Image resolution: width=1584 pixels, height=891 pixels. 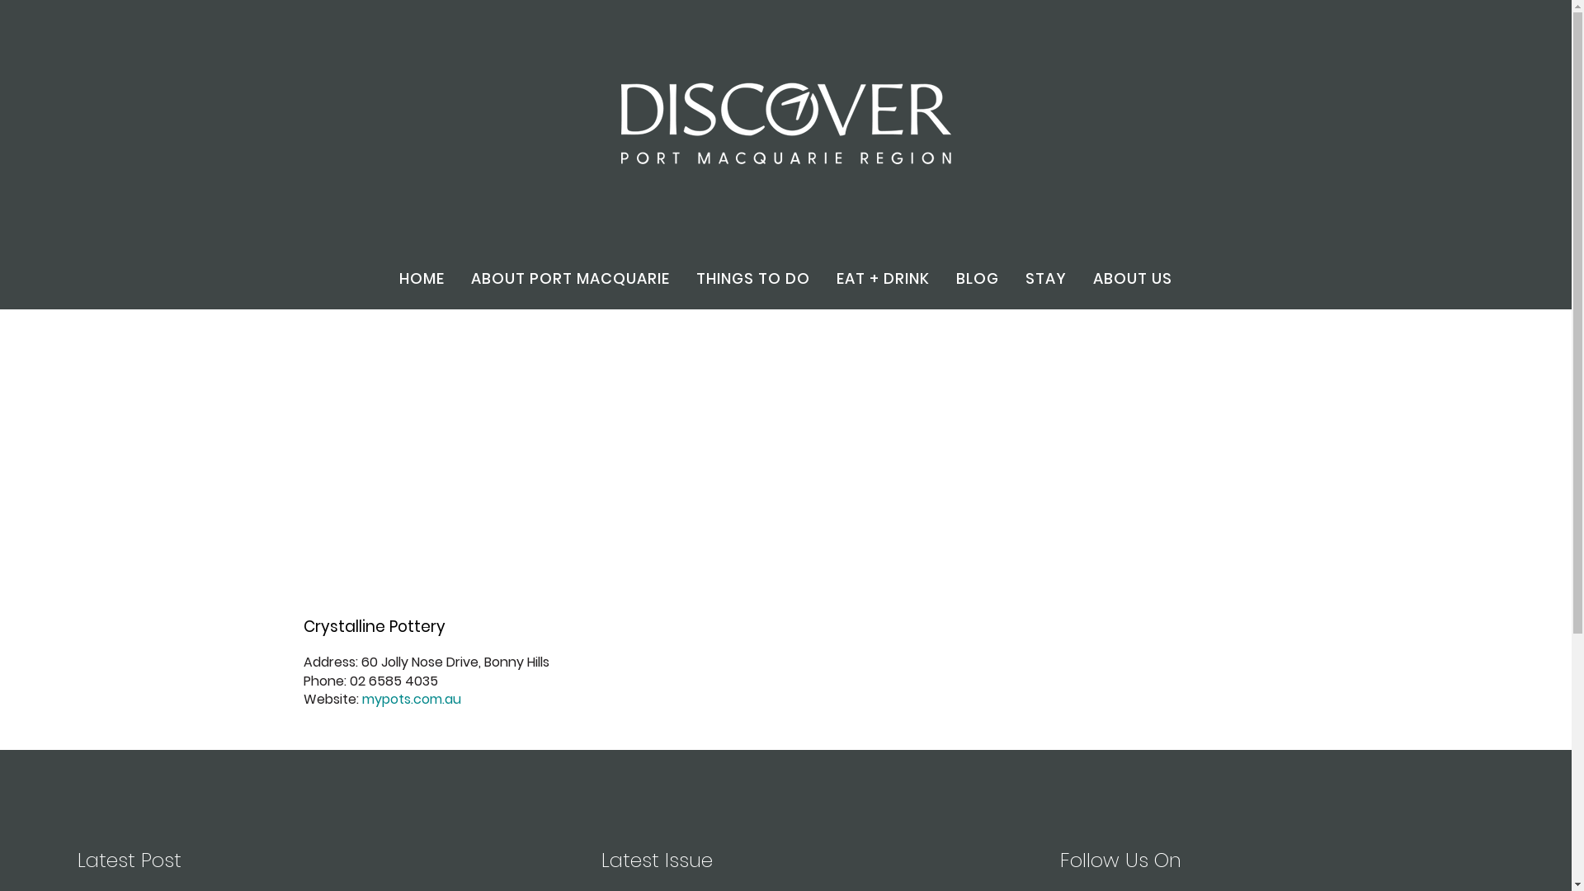 What do you see at coordinates (1133, 279) in the screenshot?
I see `ABOUT US` at bounding box center [1133, 279].